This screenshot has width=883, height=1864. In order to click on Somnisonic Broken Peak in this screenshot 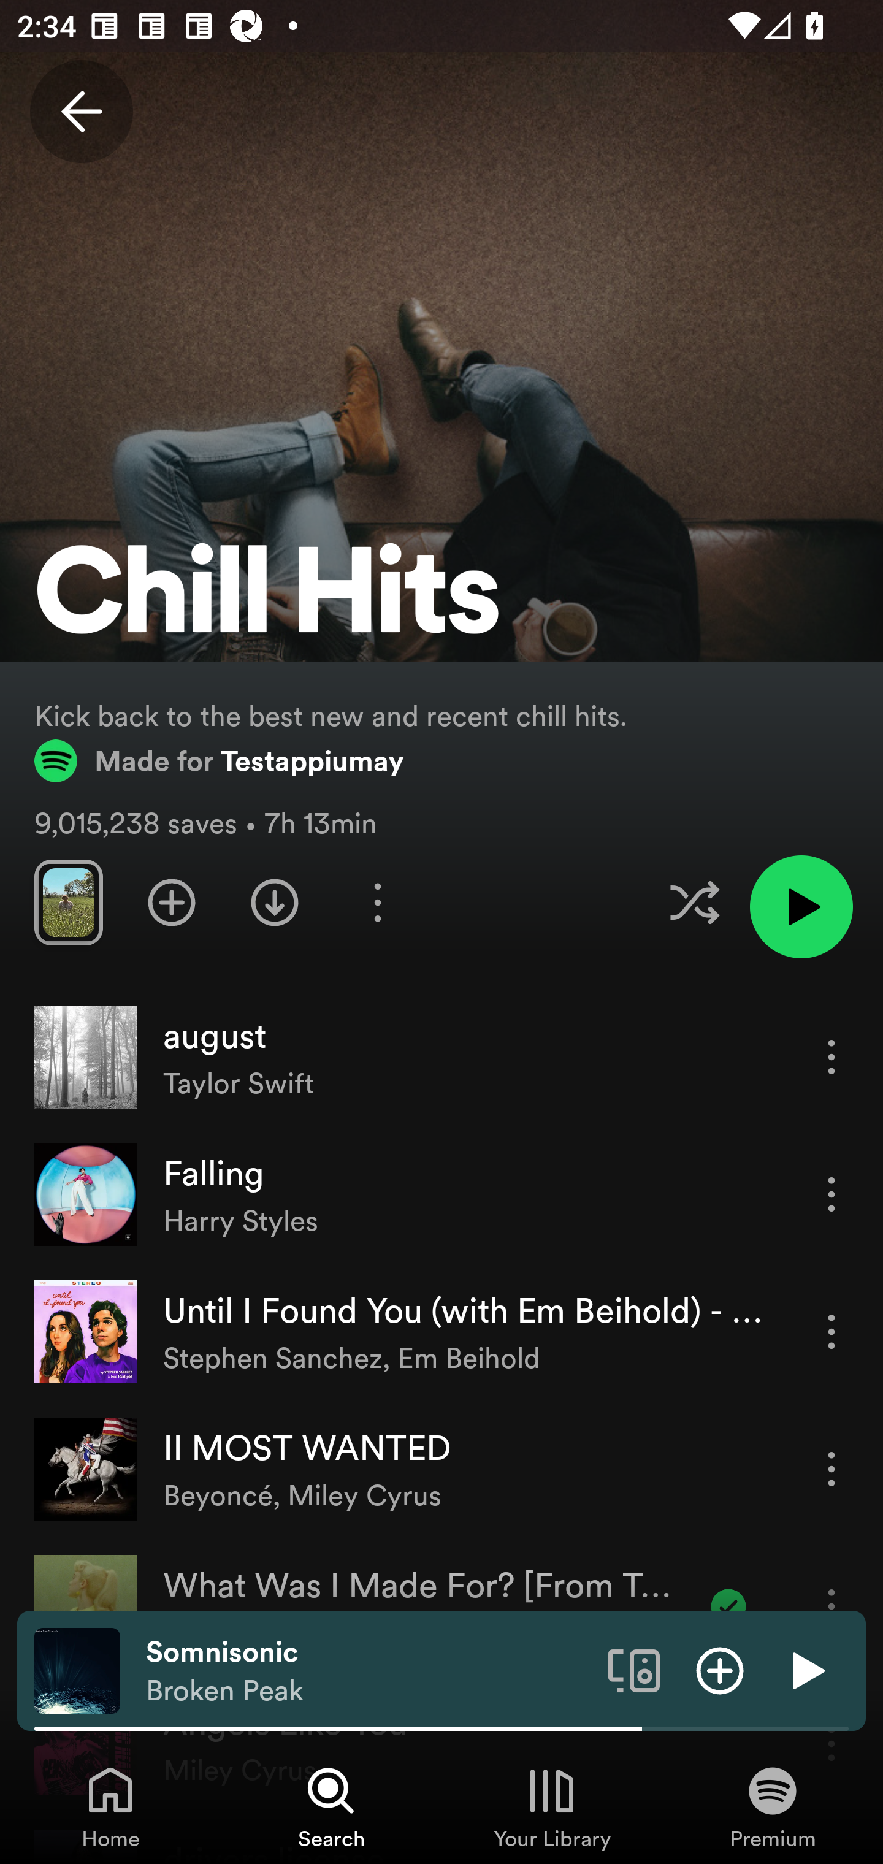, I will do `click(368, 1671)`.